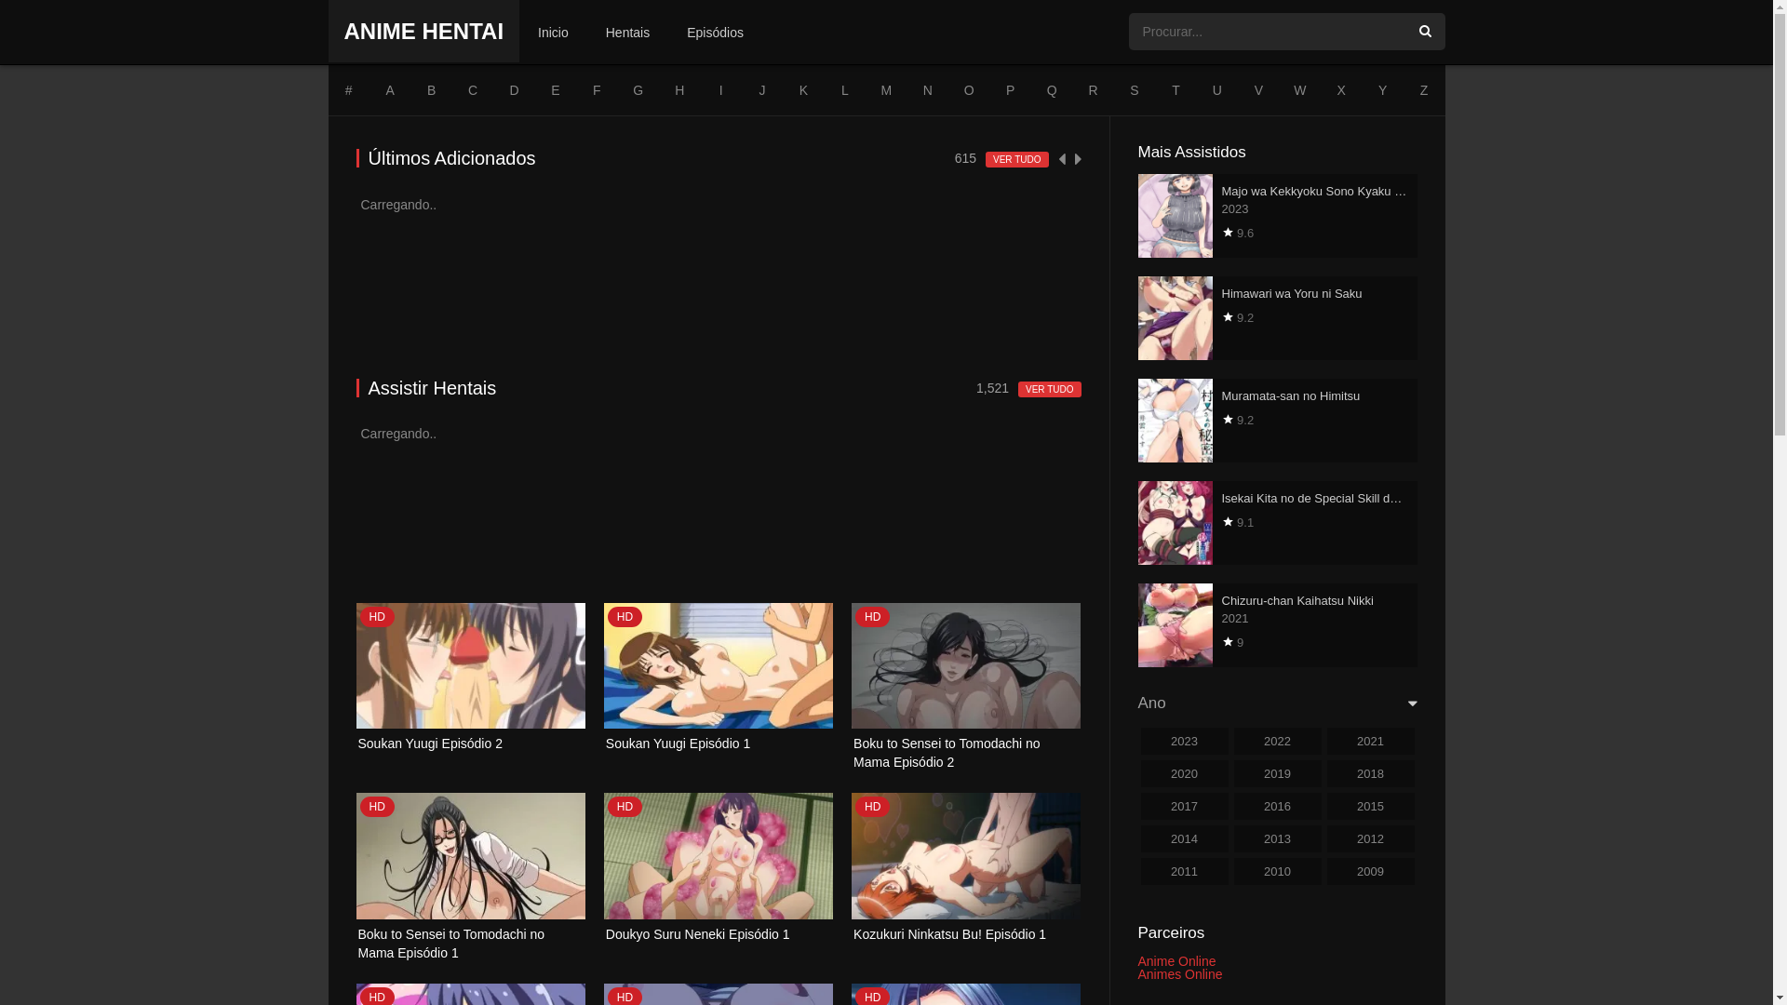  What do you see at coordinates (1185, 839) in the screenshot?
I see `2014` at bounding box center [1185, 839].